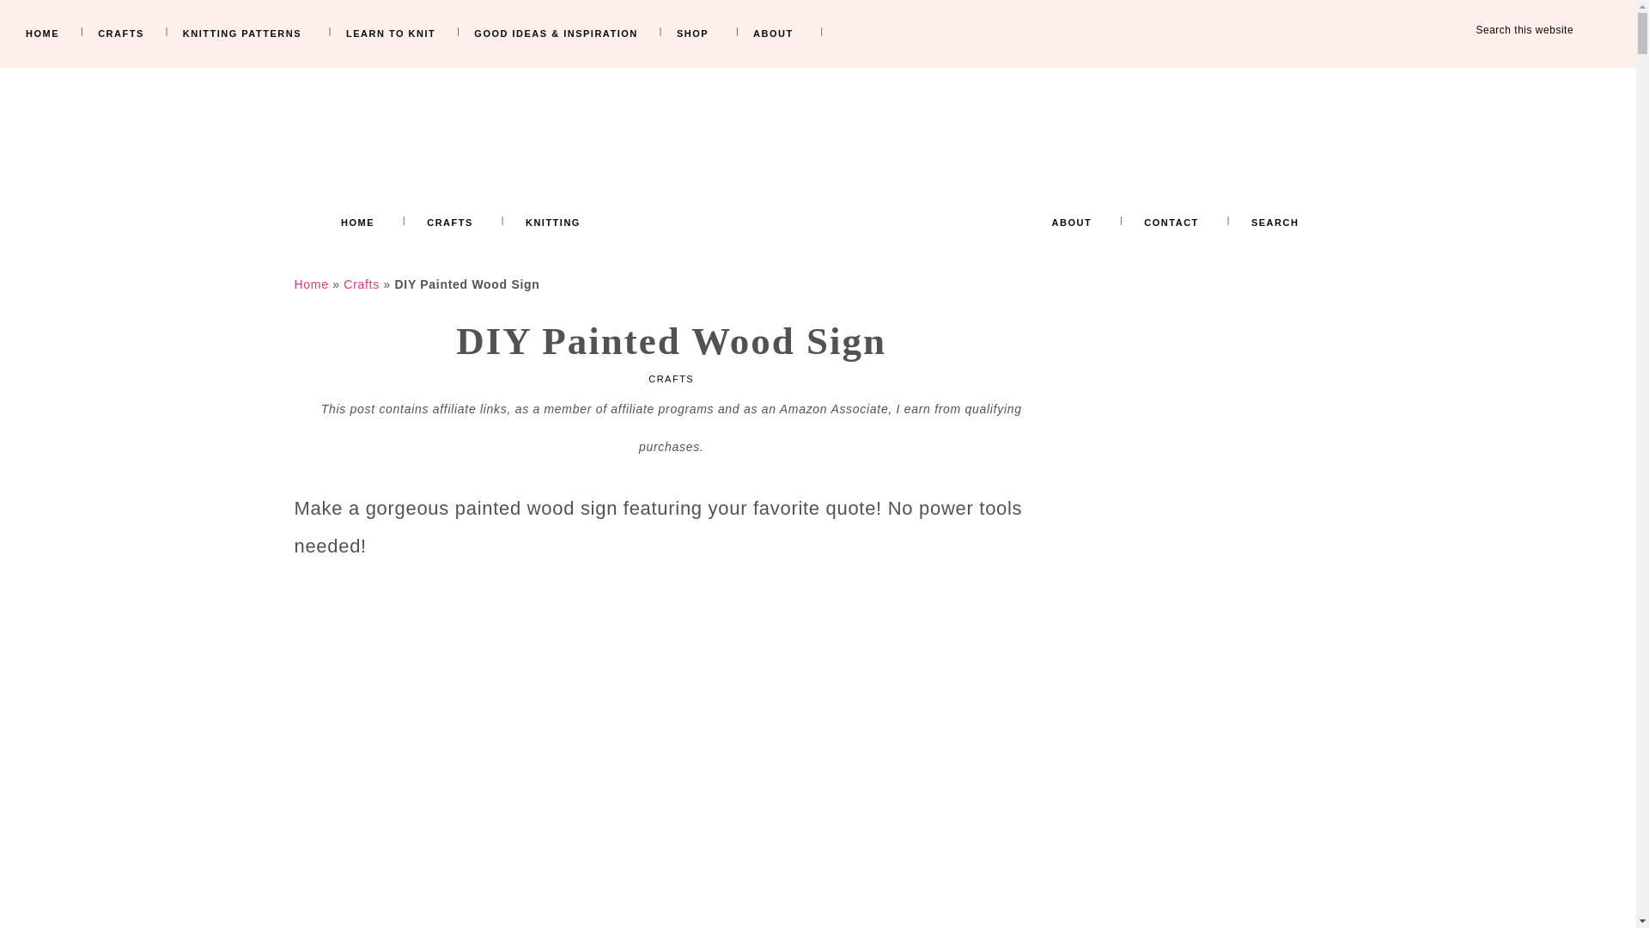 The image size is (1649, 928). What do you see at coordinates (311, 284) in the screenshot?
I see `Home` at bounding box center [311, 284].